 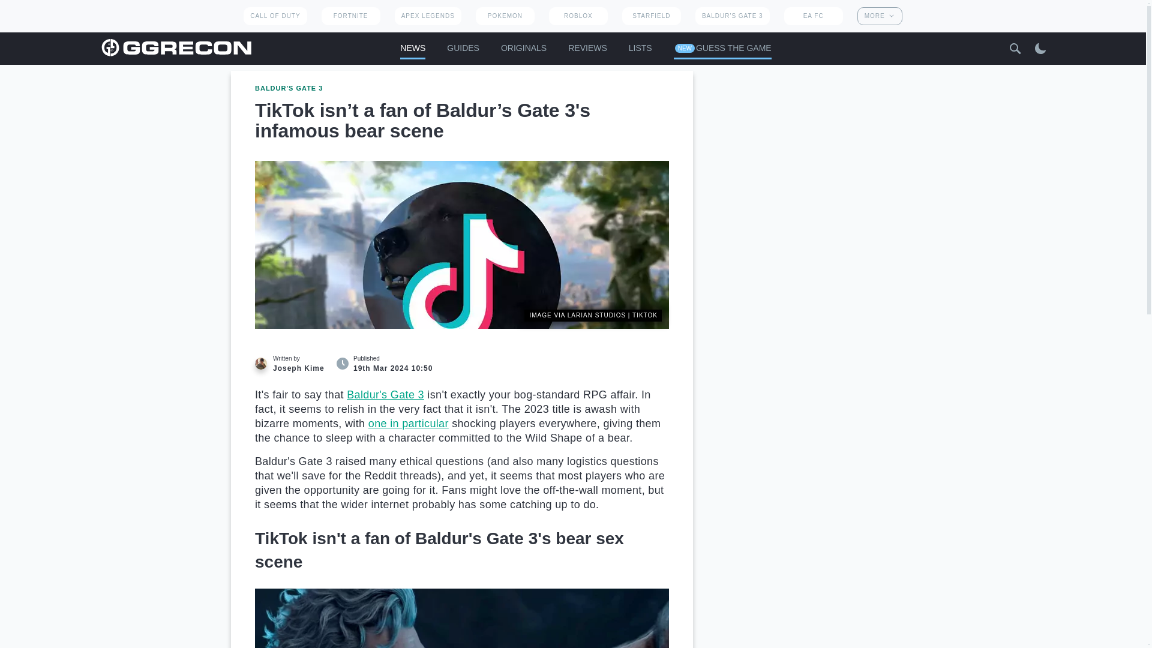 What do you see at coordinates (260, 364) in the screenshot?
I see `Joseph Kime` at bounding box center [260, 364].